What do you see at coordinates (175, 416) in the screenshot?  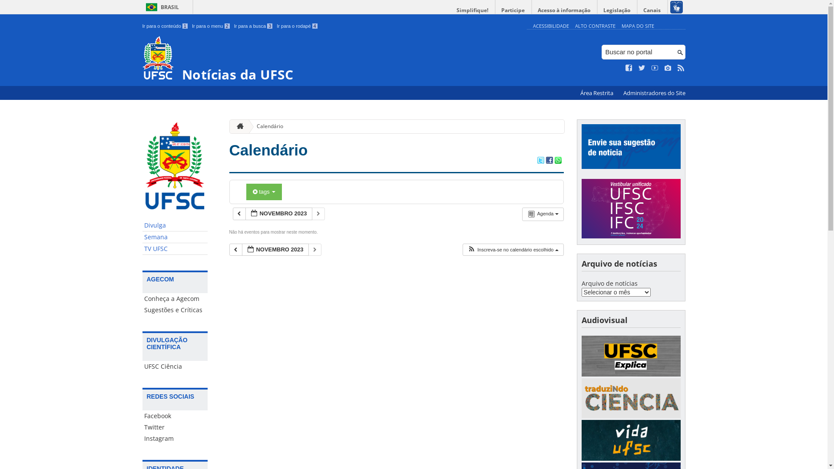 I see `Facebook` at bounding box center [175, 416].